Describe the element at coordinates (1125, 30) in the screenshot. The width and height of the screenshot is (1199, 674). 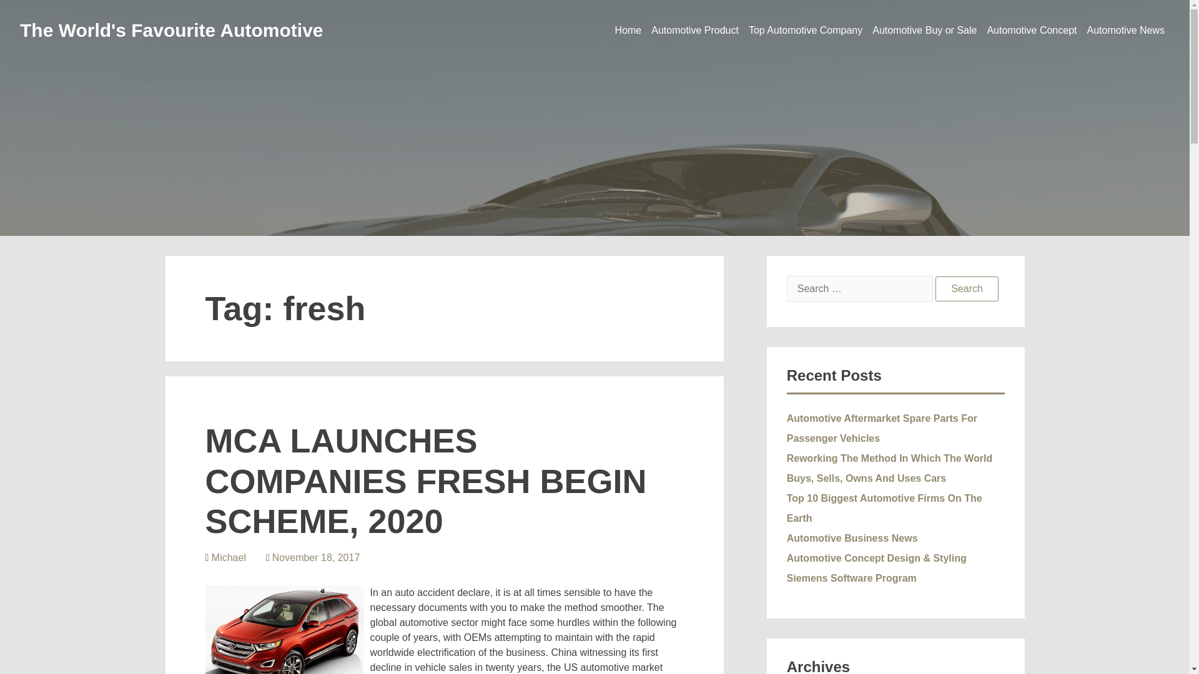
I see `Automotive News` at that location.